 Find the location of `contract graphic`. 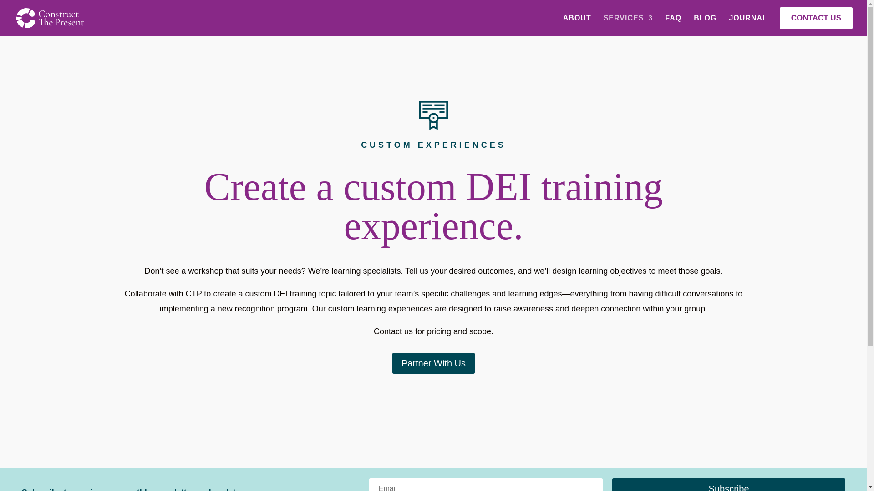

contract graphic is located at coordinates (433, 115).